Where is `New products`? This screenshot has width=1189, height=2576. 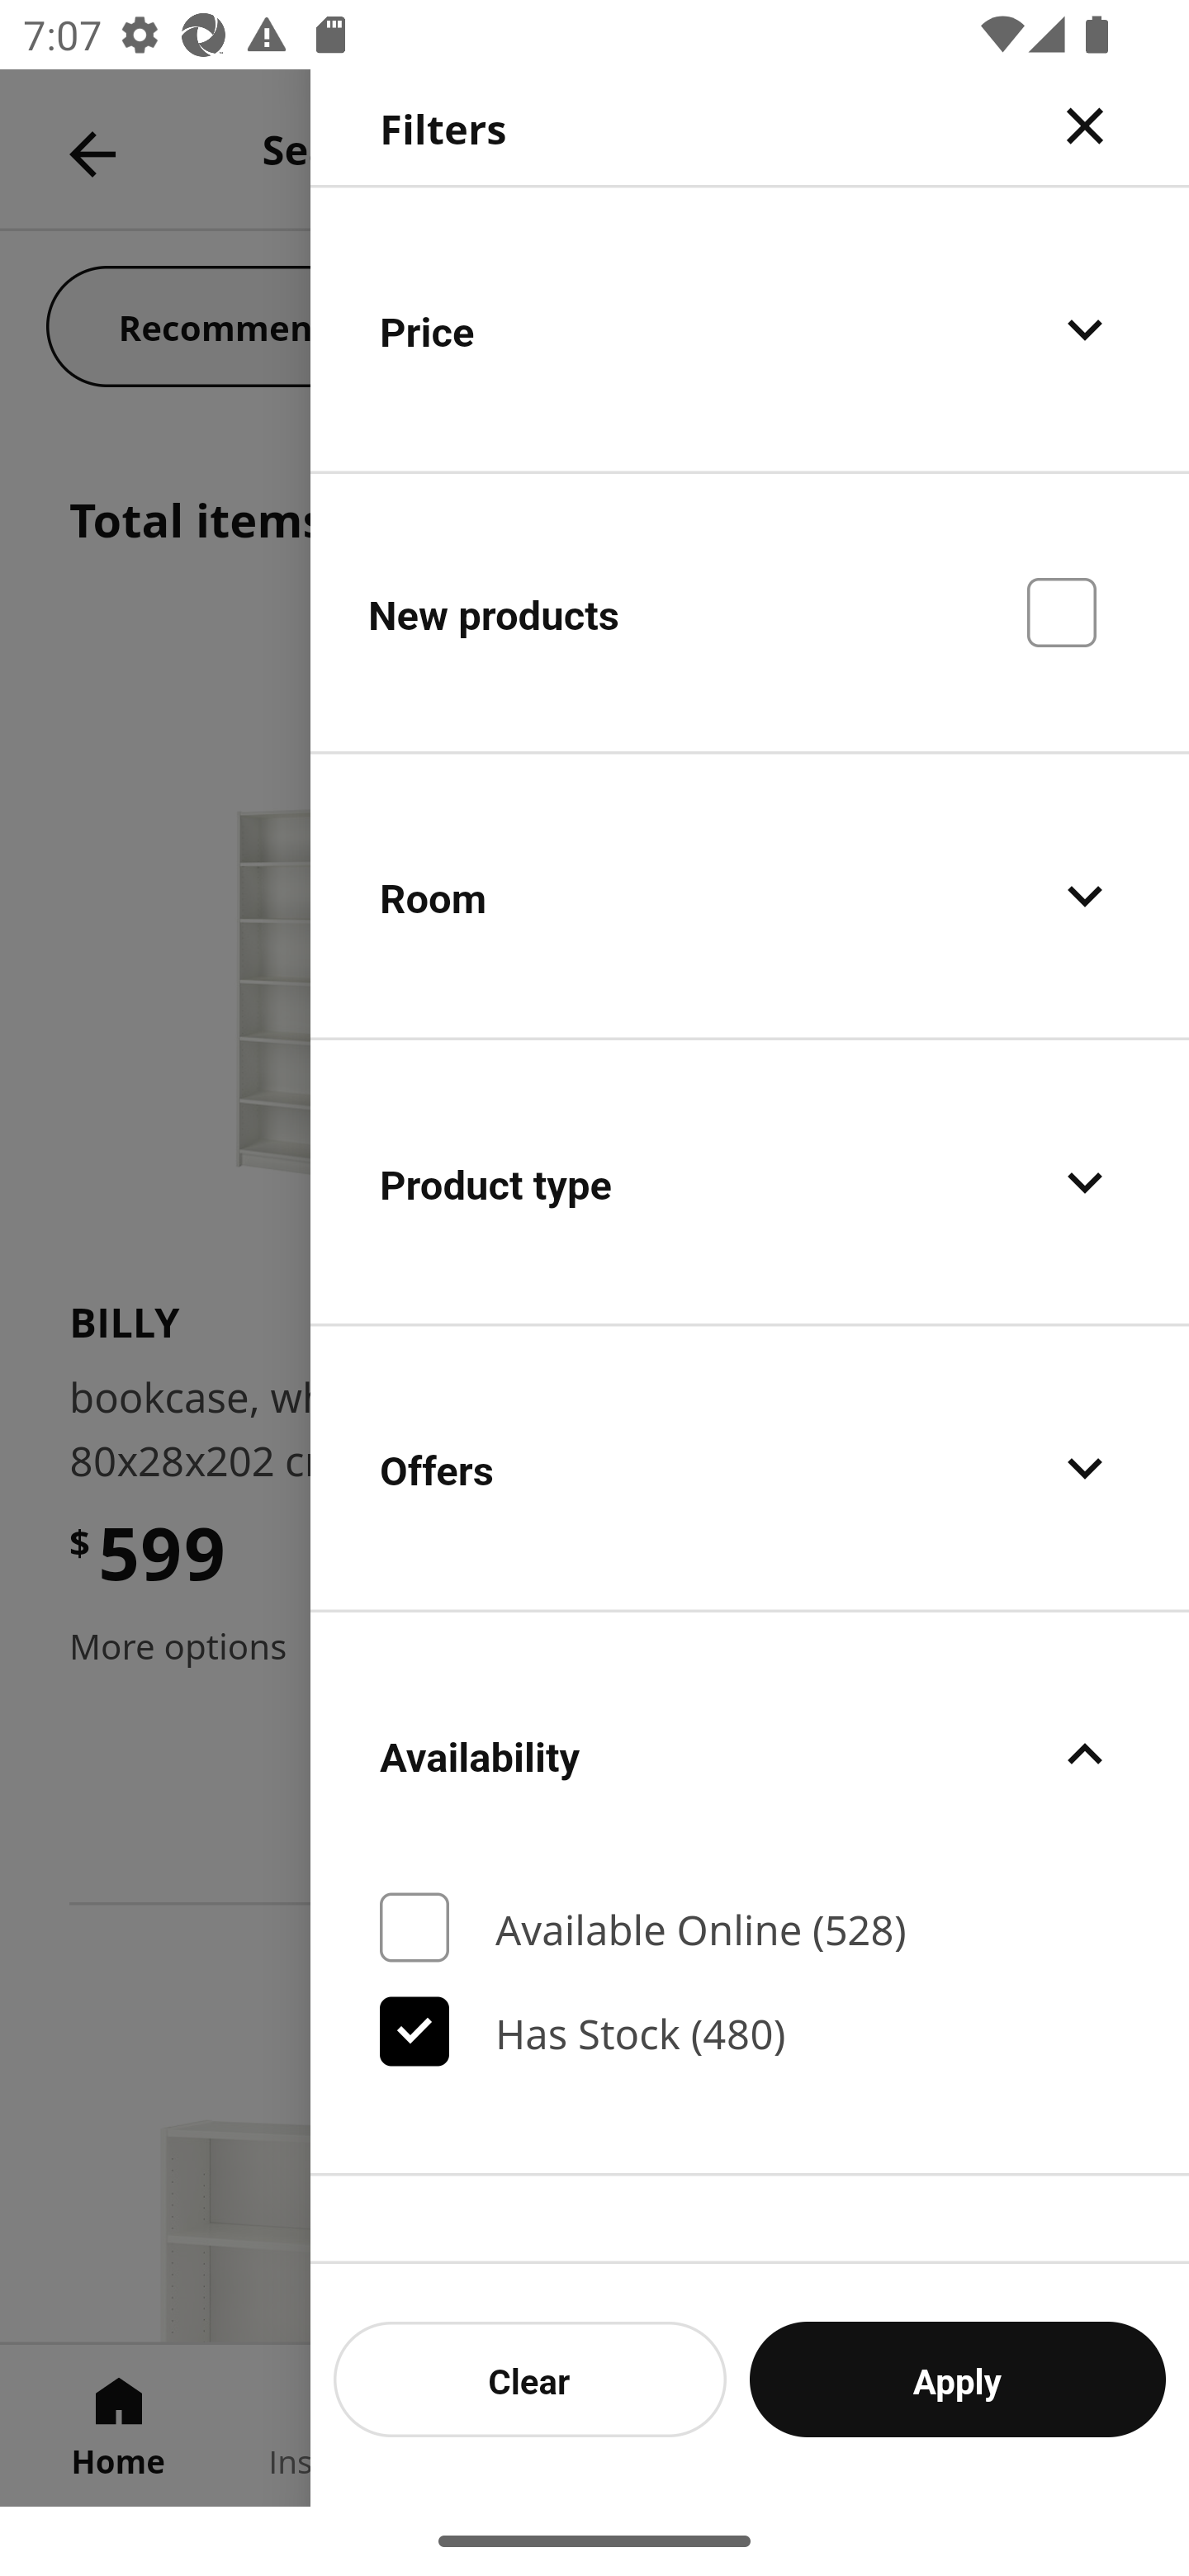
New products is located at coordinates (750, 611).